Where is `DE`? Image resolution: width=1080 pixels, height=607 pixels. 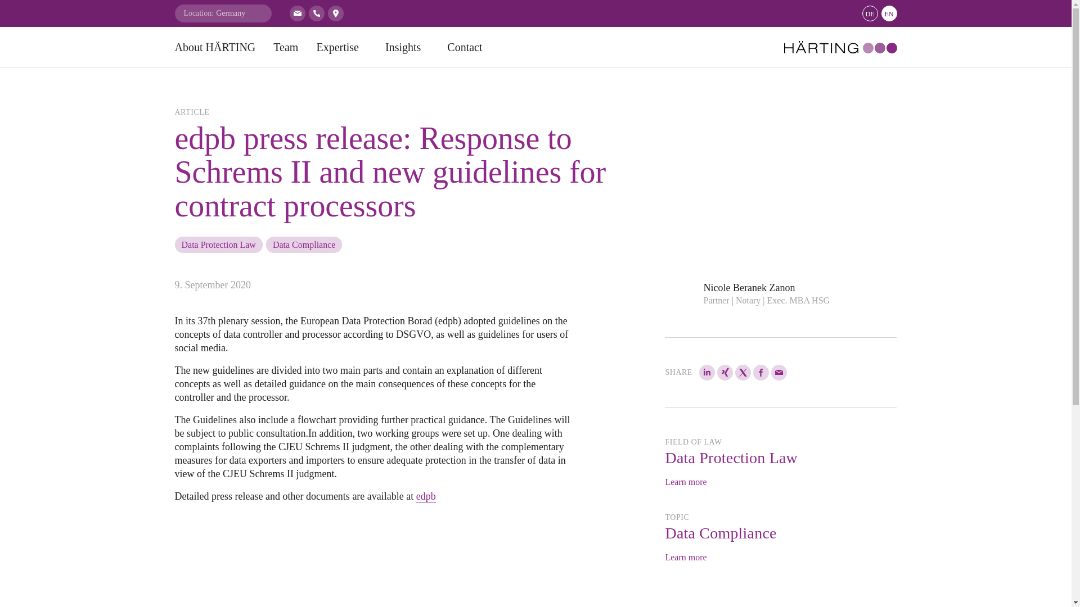 DE is located at coordinates (870, 13).